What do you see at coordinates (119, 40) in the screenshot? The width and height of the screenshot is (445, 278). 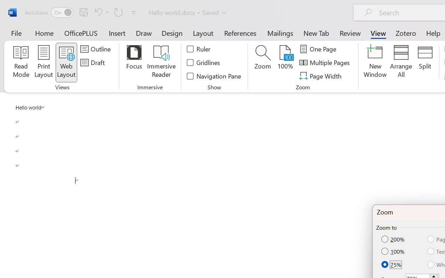 I see `Audio` at bounding box center [119, 40].